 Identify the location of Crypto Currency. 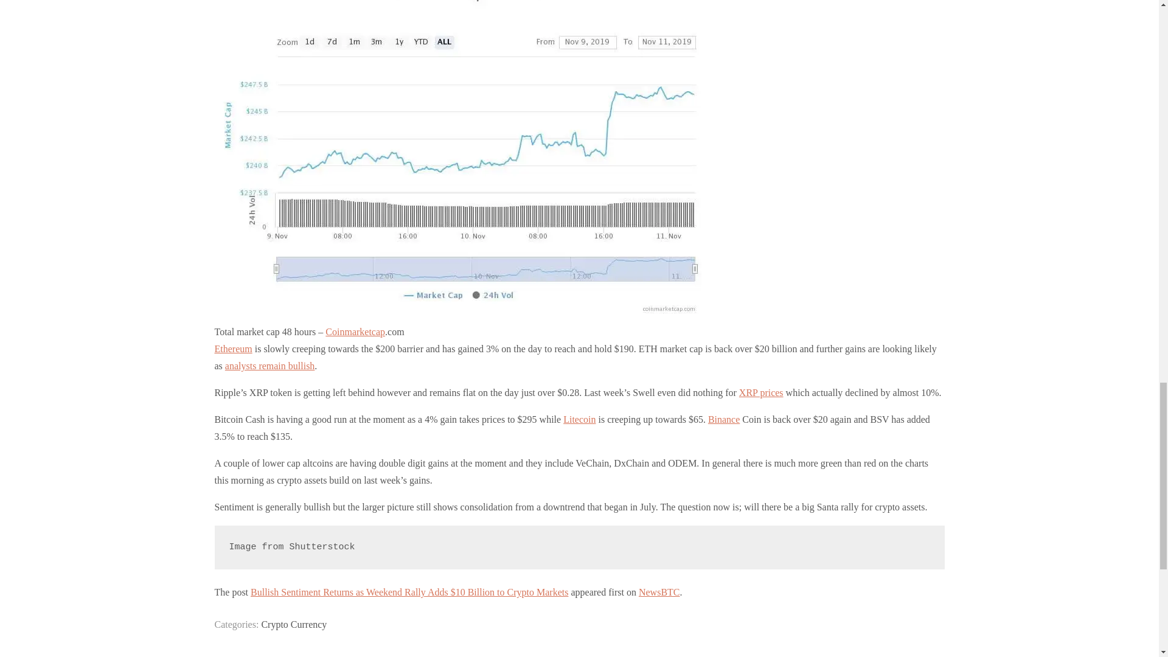
(293, 624).